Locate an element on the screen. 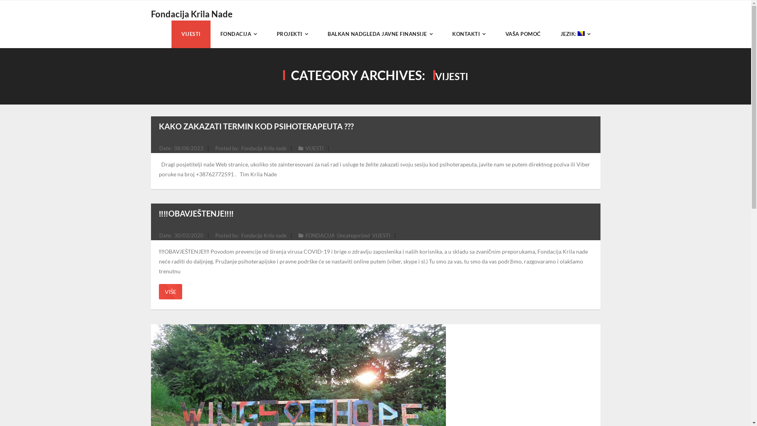  FONDACIJA is located at coordinates (239, 34).